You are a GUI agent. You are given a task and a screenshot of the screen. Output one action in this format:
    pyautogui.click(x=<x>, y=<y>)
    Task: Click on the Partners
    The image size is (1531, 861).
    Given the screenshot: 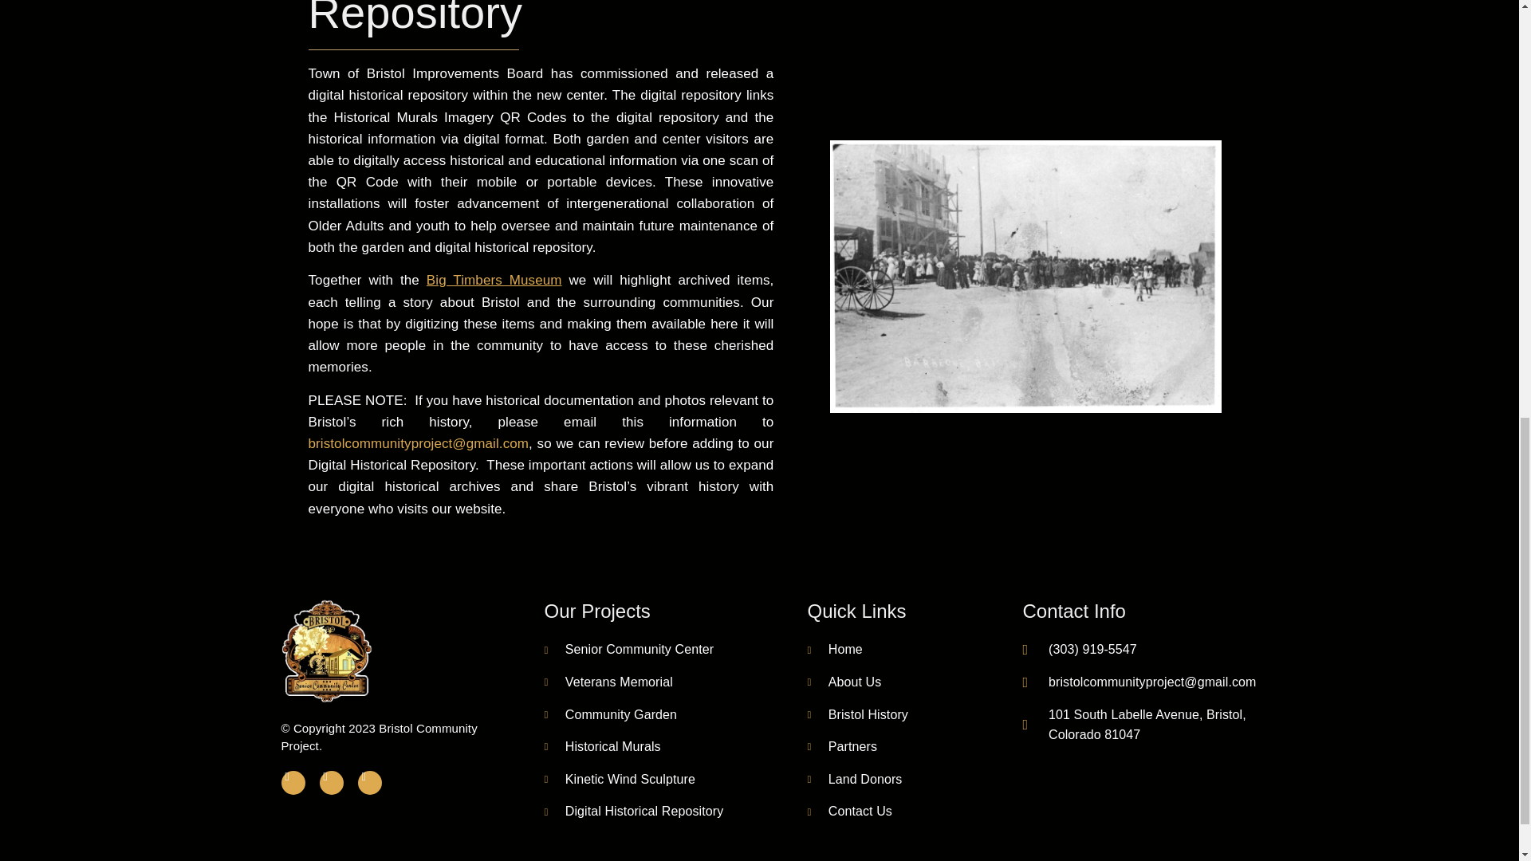 What is the action you would take?
    pyautogui.click(x=842, y=747)
    